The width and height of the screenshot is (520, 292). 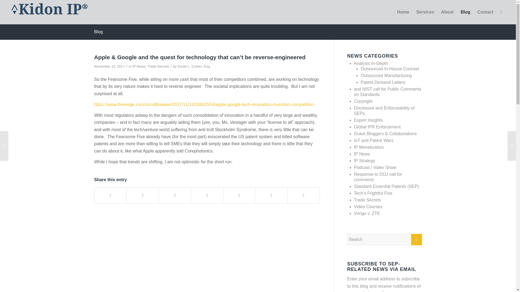 I want to click on Blog, so click(x=99, y=32).